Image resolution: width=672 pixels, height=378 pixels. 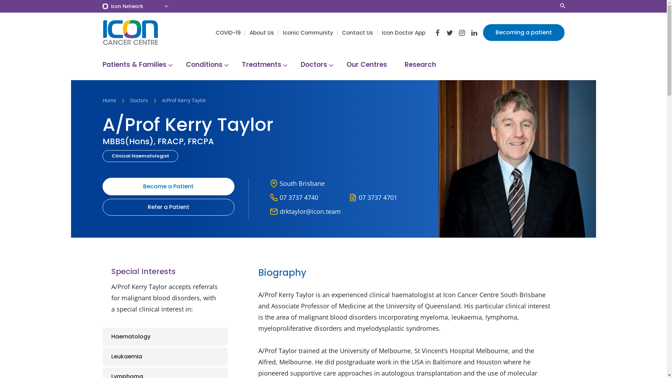 I want to click on Research, so click(x=420, y=65).